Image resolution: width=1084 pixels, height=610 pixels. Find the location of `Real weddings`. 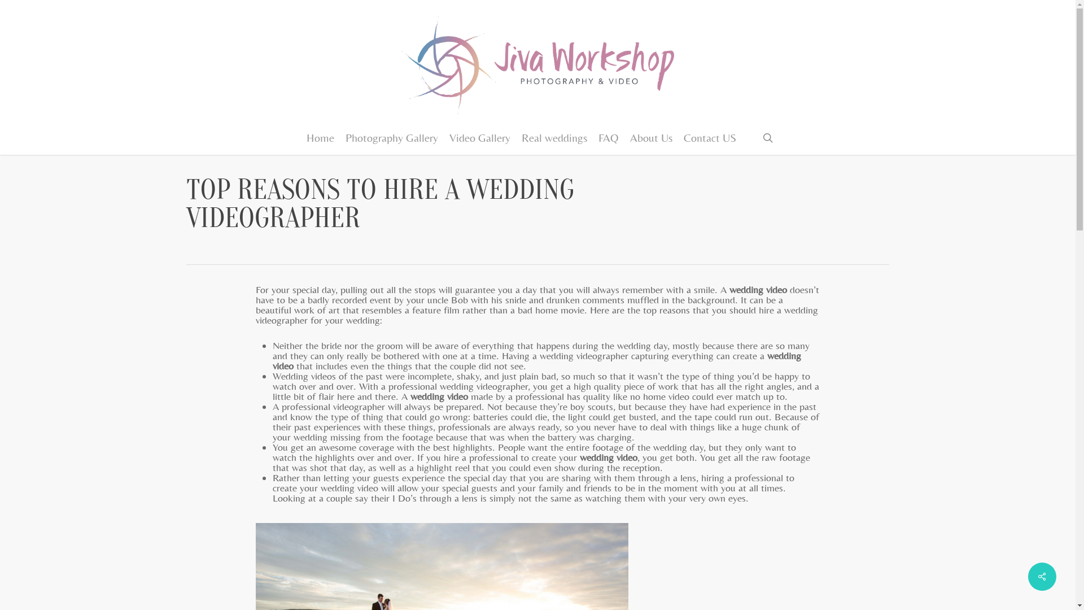

Real weddings is located at coordinates (554, 138).